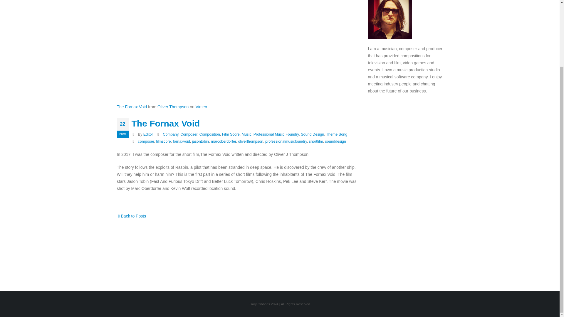  What do you see at coordinates (316, 141) in the screenshot?
I see `shortfilm` at bounding box center [316, 141].